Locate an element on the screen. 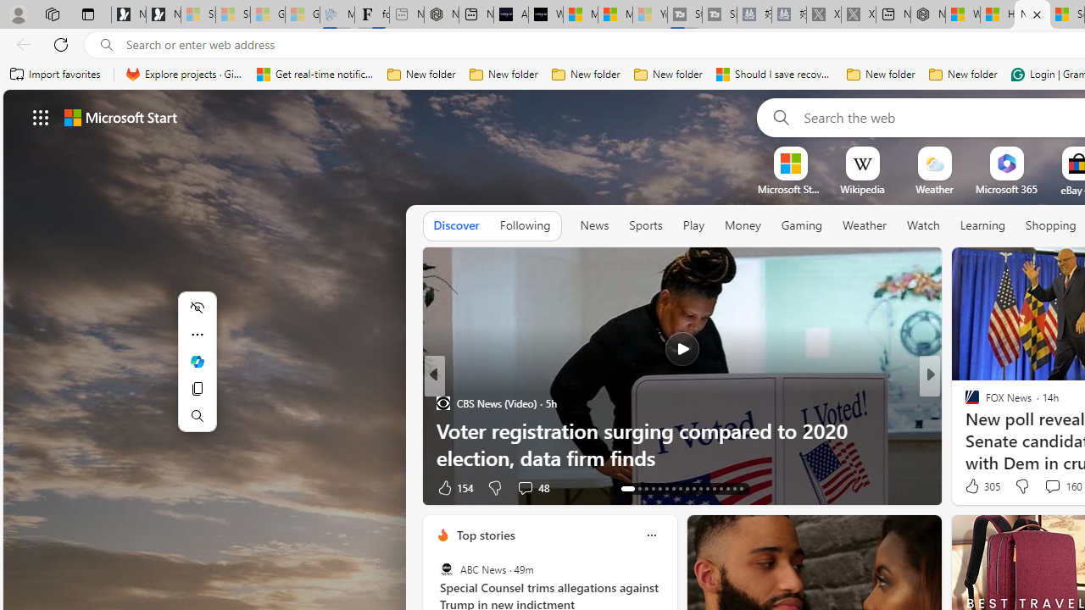 The height and width of the screenshot is (610, 1085). View comments 48 Comment is located at coordinates (9, 488).